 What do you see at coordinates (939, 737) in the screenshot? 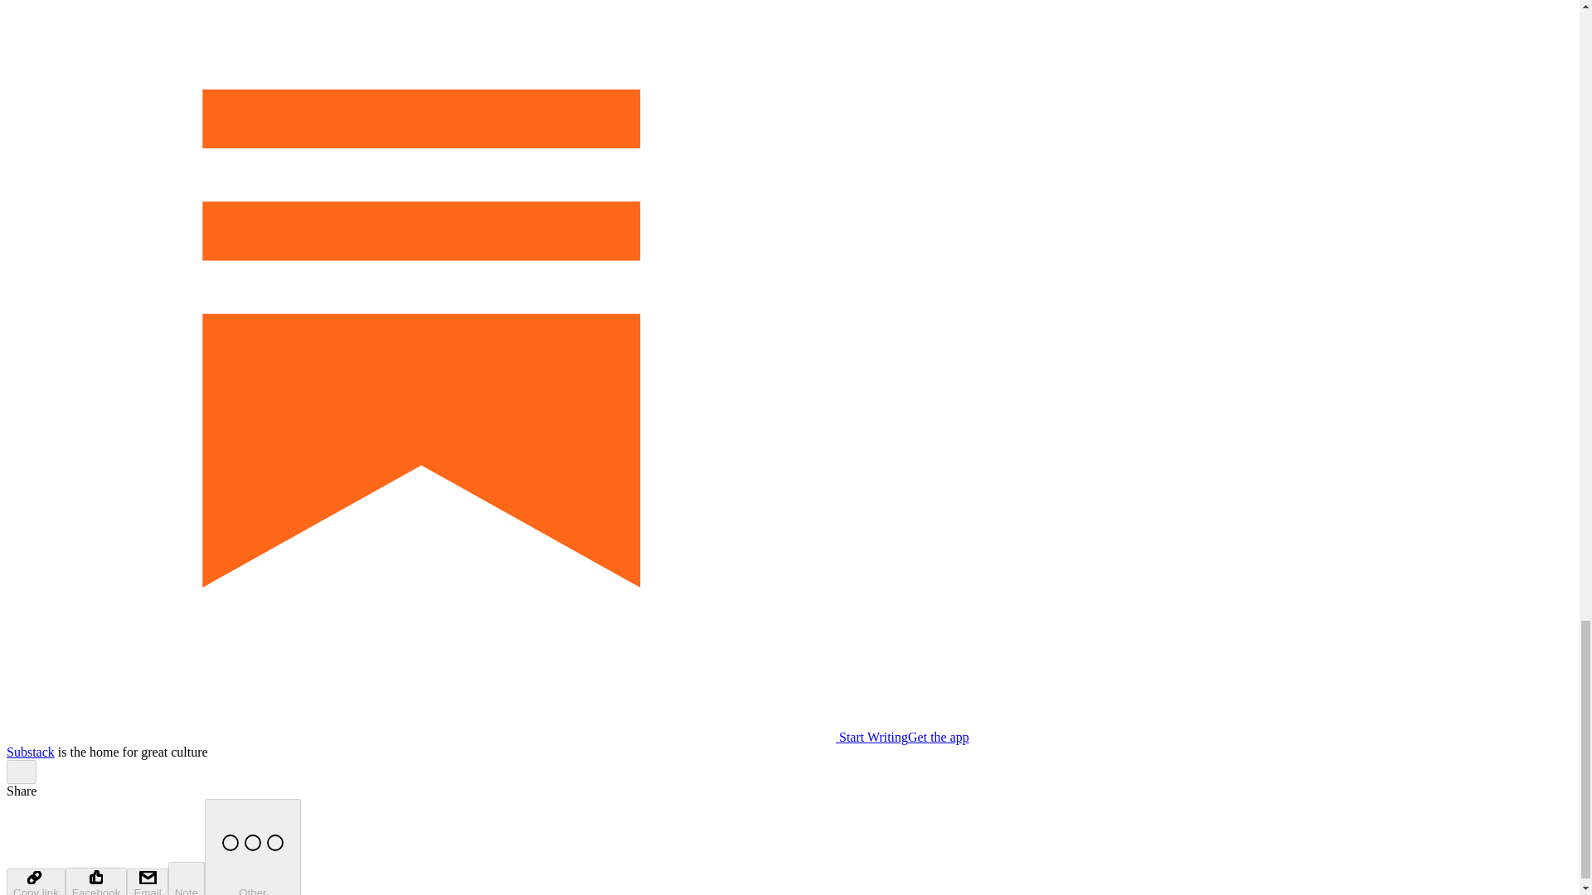
I see `Get the app` at bounding box center [939, 737].